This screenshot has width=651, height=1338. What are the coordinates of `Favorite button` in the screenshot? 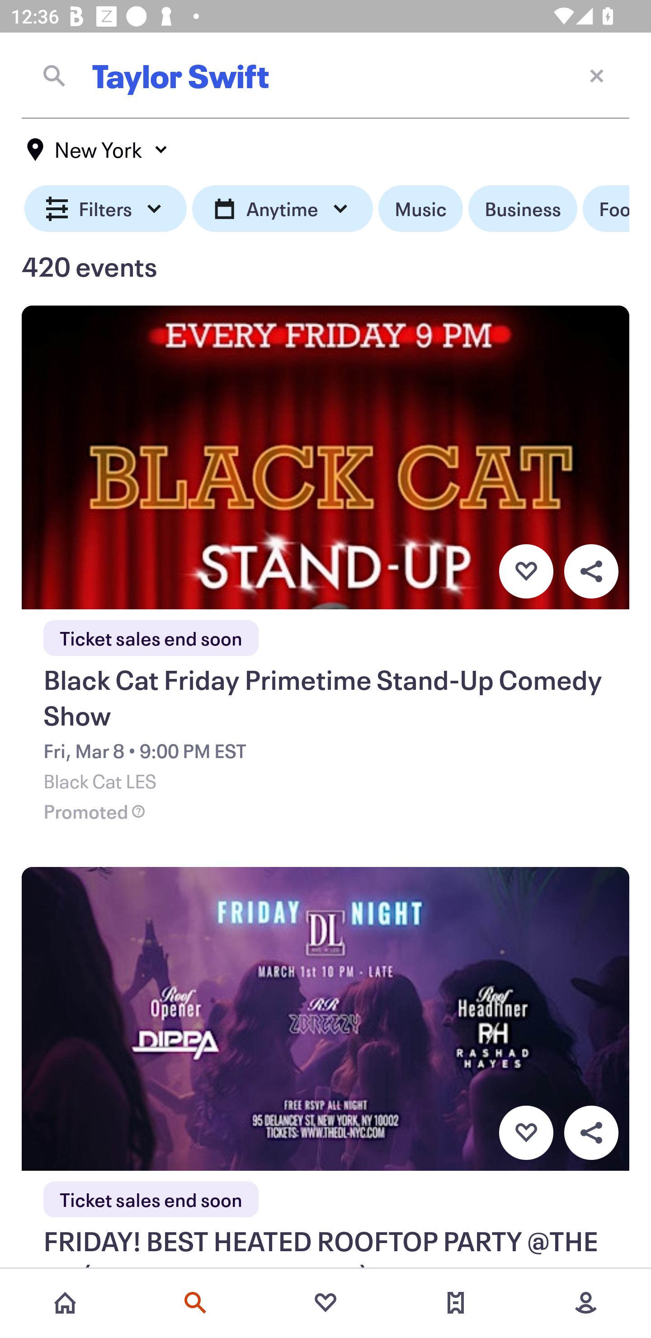 It's located at (526, 1133).